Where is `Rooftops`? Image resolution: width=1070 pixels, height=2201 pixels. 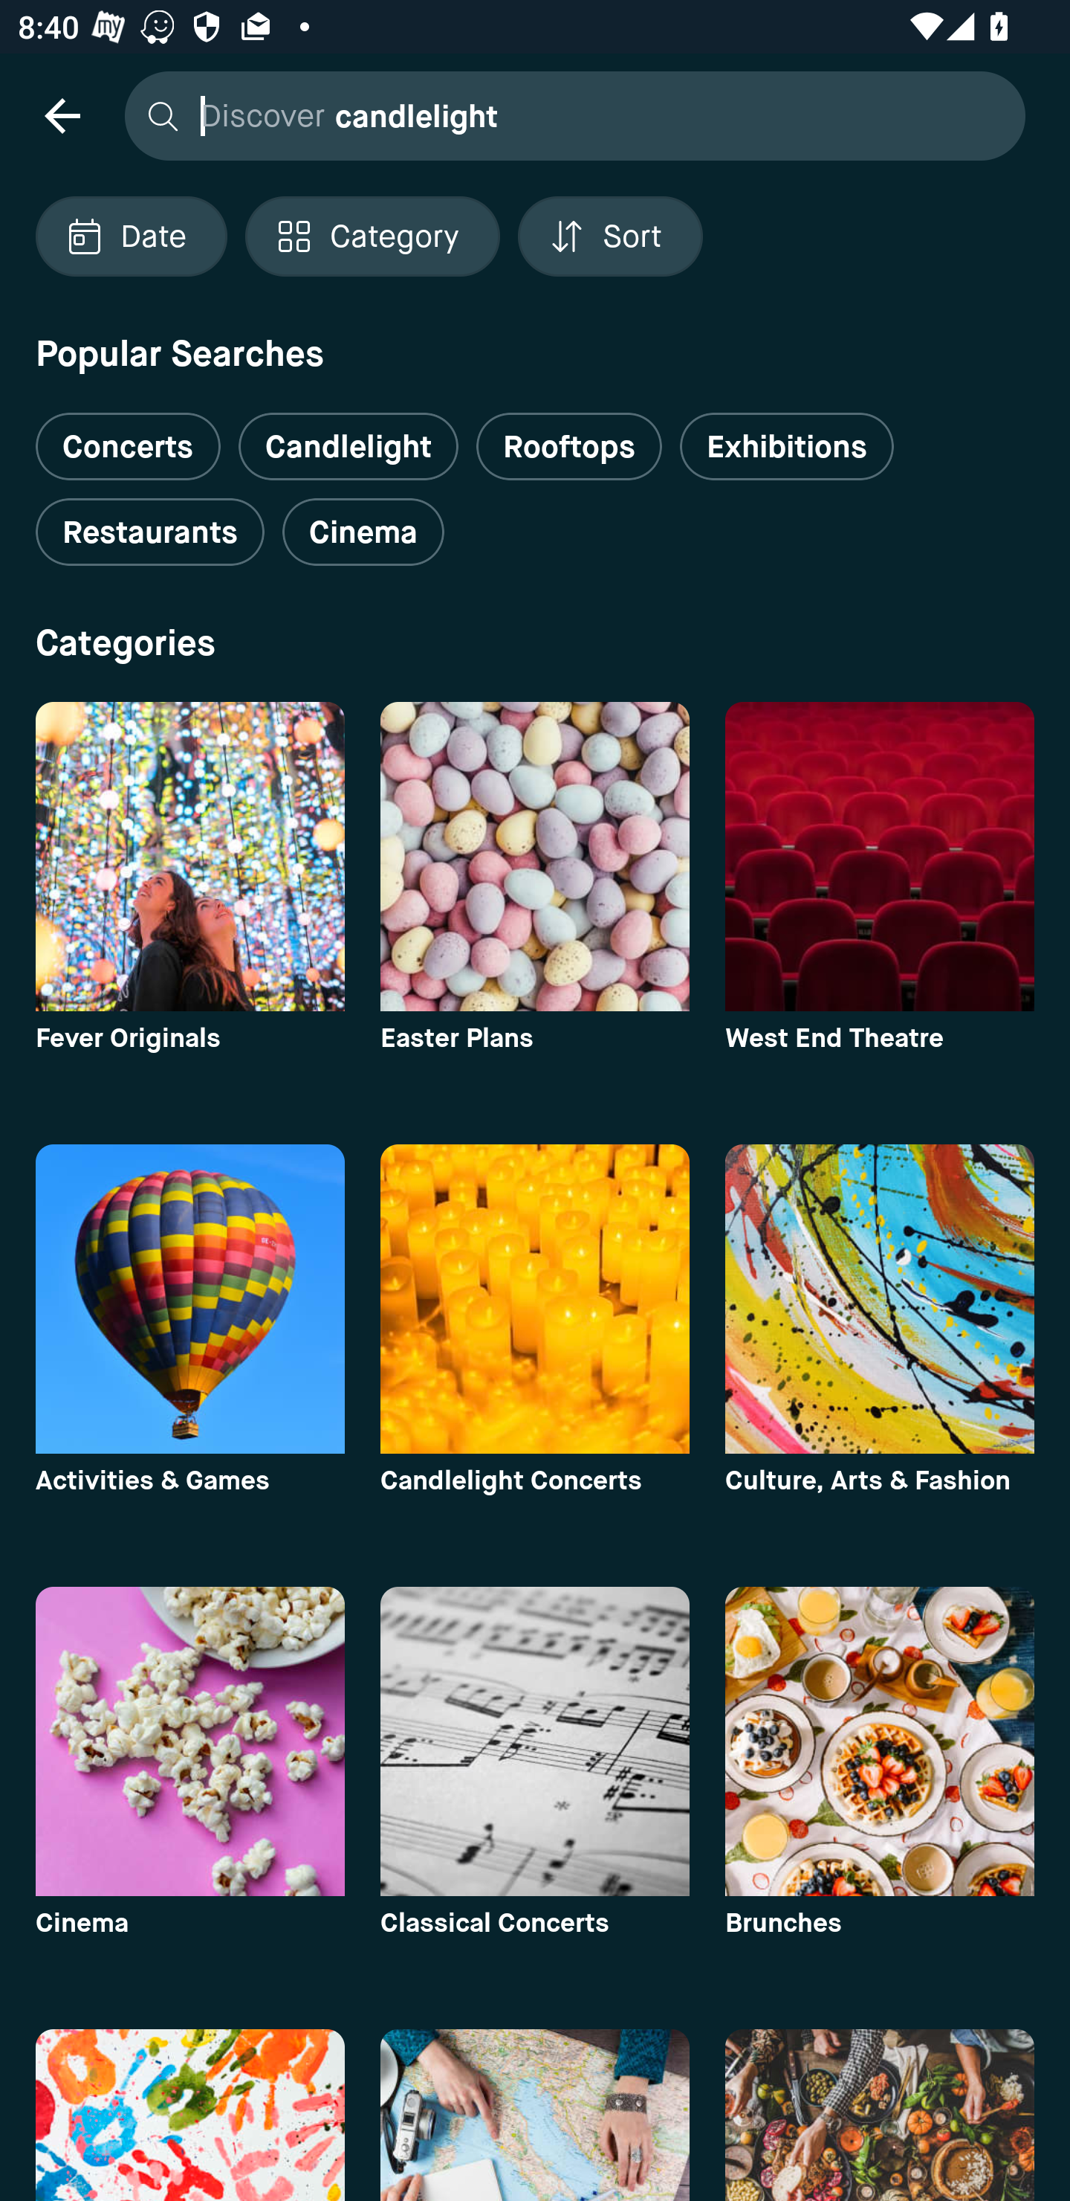
Rooftops is located at coordinates (569, 446).